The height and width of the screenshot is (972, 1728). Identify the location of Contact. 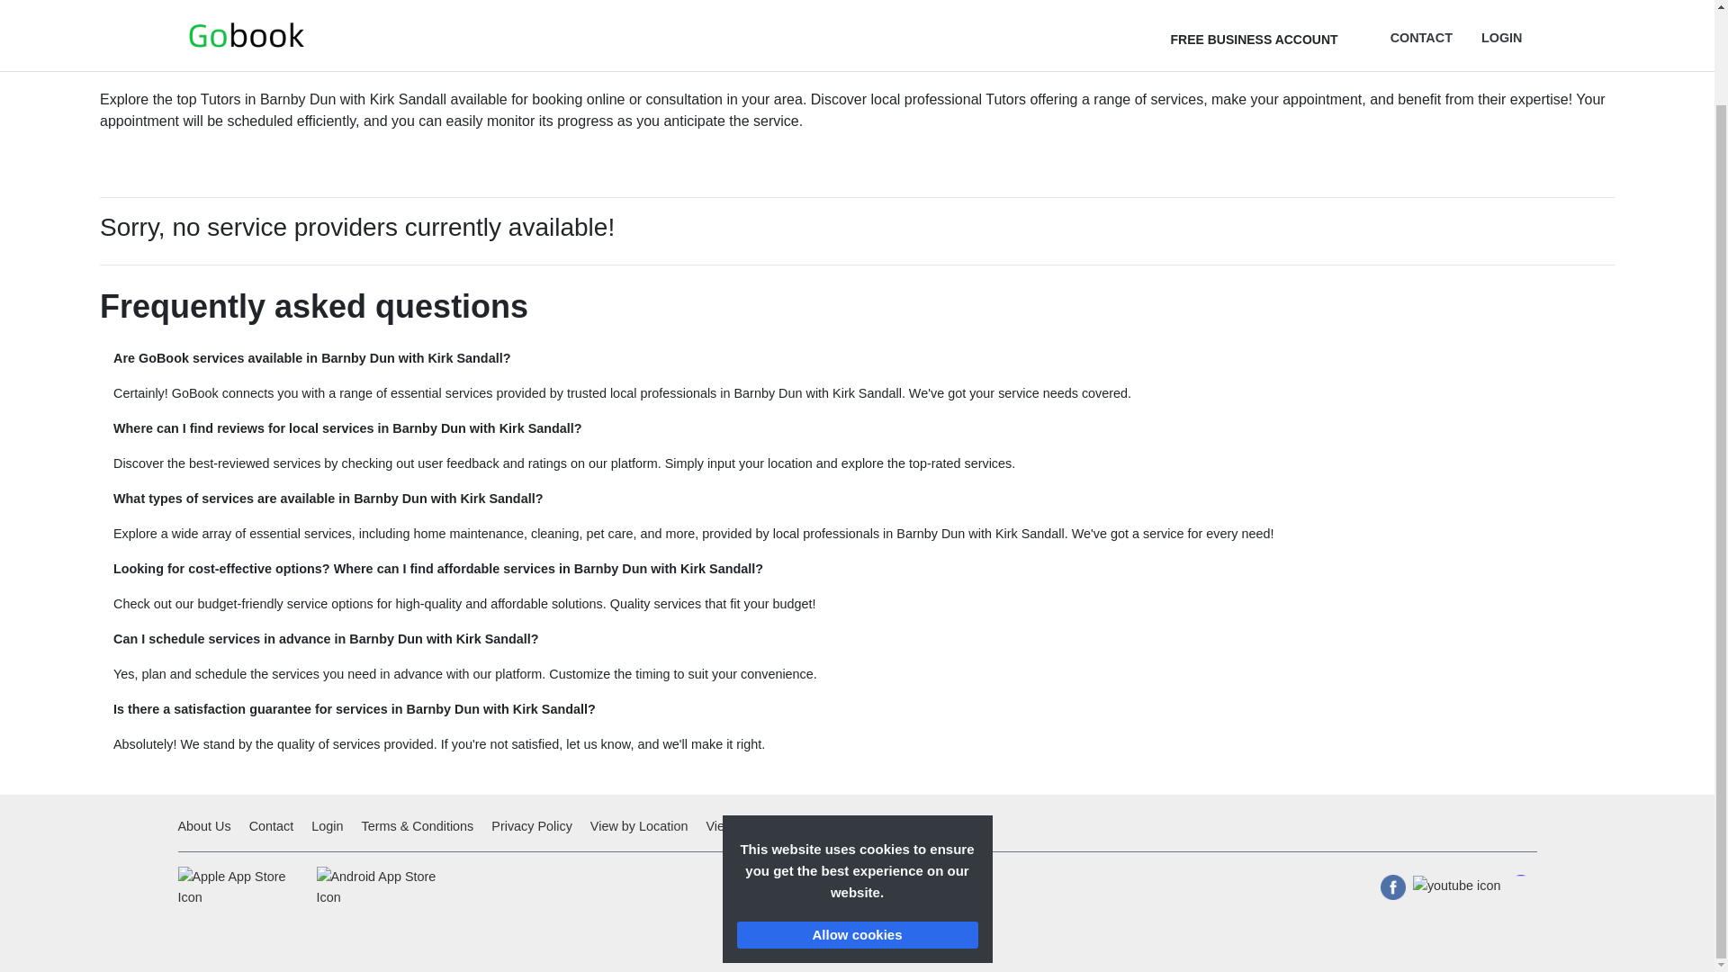
(271, 826).